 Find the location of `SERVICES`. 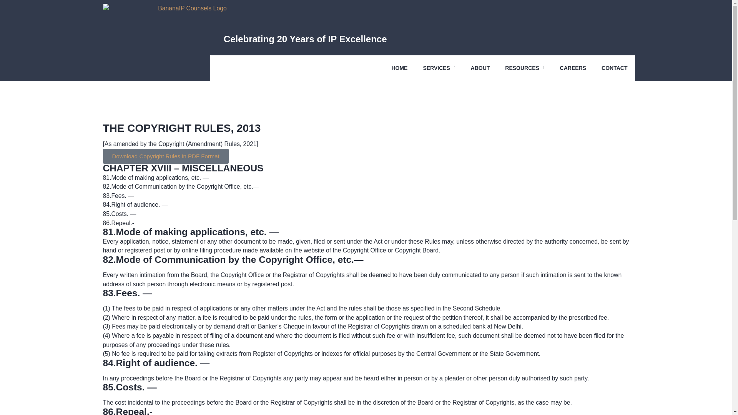

SERVICES is located at coordinates (439, 68).